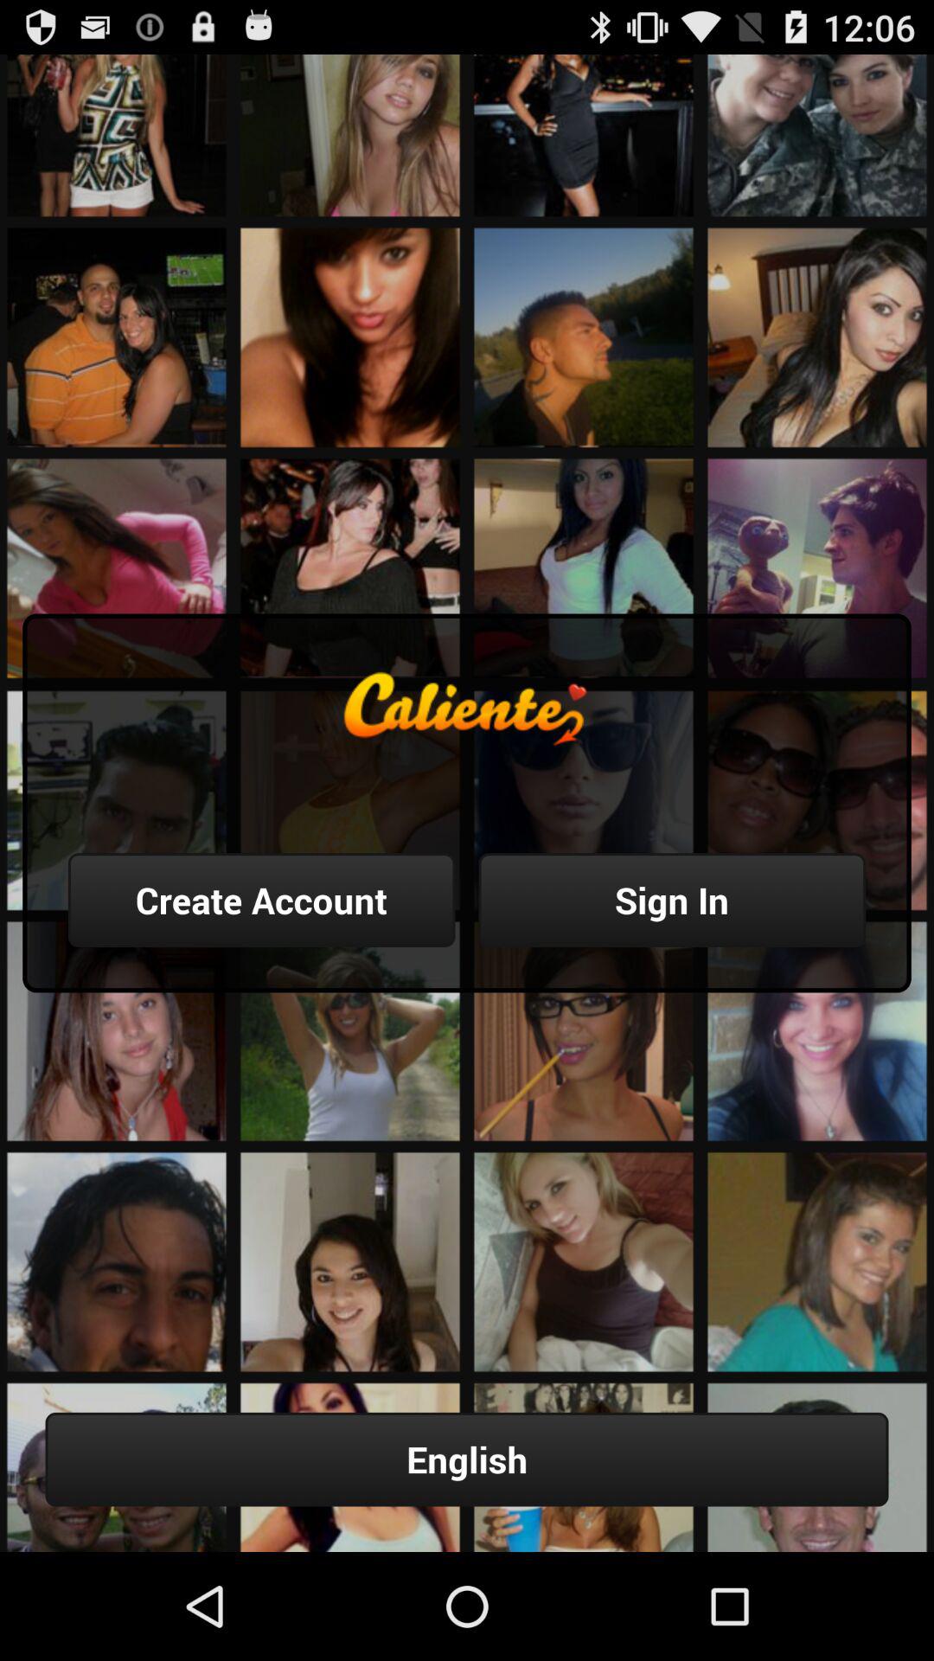  I want to click on turn off button to the right of the create account item, so click(672, 900).